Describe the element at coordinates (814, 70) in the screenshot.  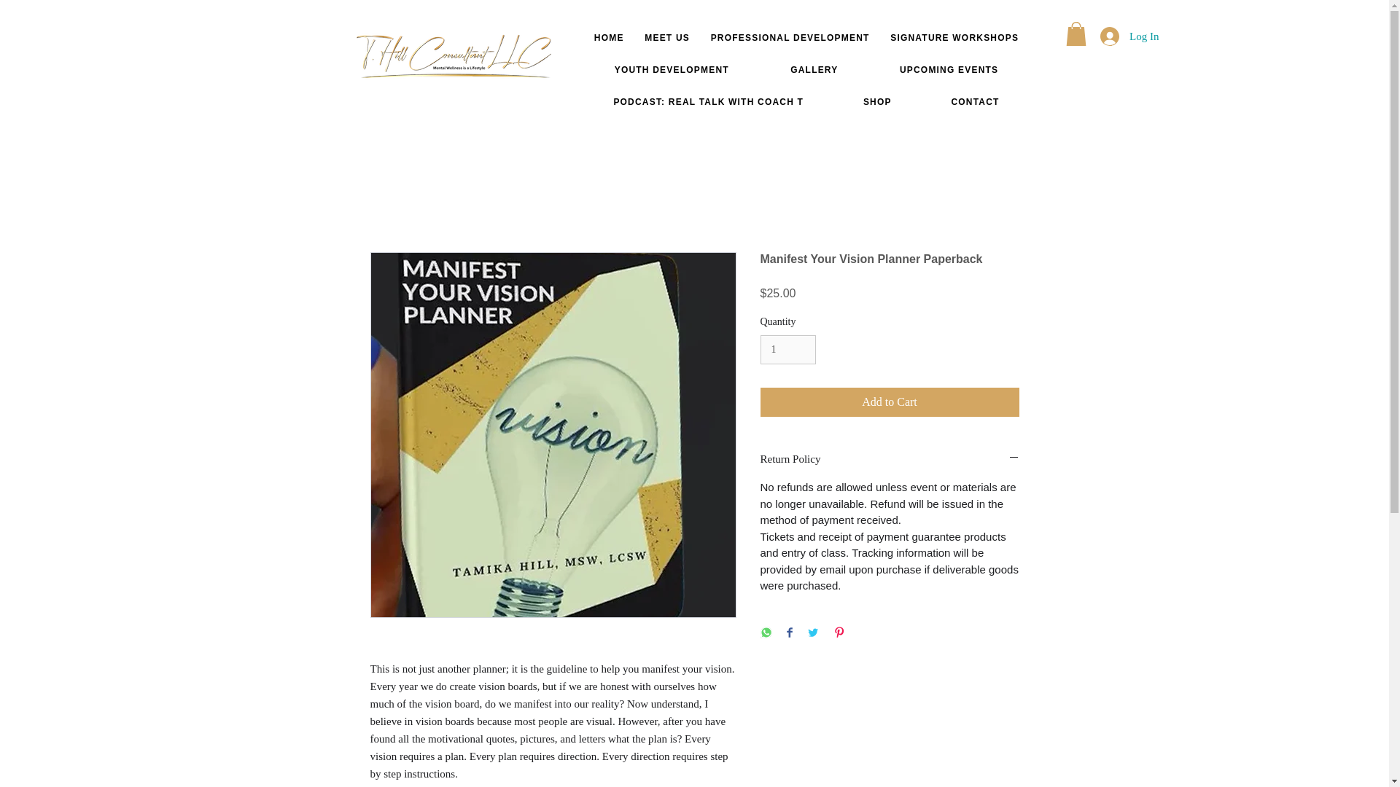
I see `GALLERY` at that location.